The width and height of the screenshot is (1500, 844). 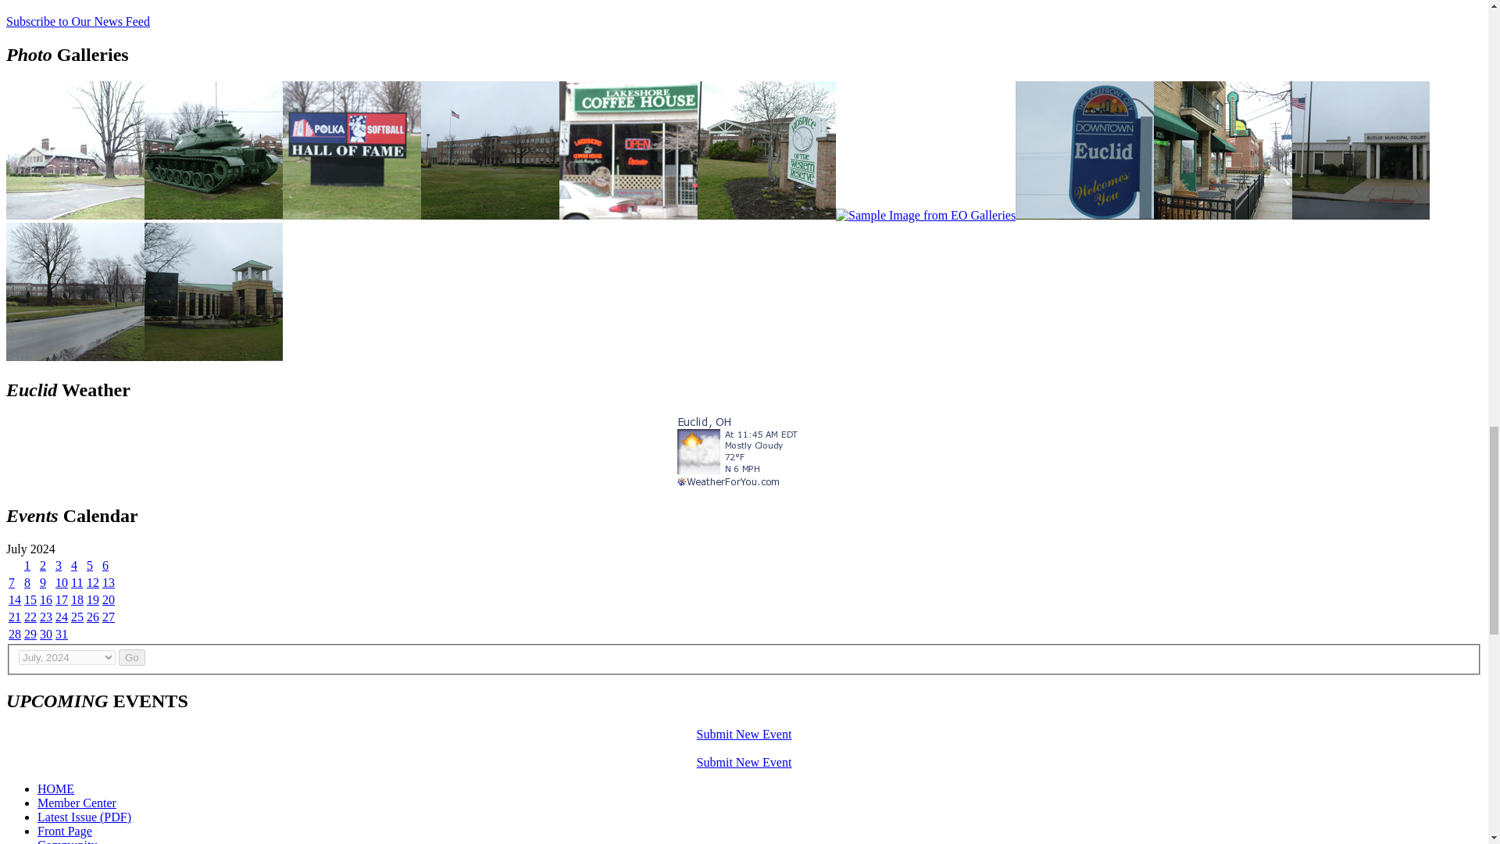 What do you see at coordinates (77, 616) in the screenshot?
I see `25` at bounding box center [77, 616].